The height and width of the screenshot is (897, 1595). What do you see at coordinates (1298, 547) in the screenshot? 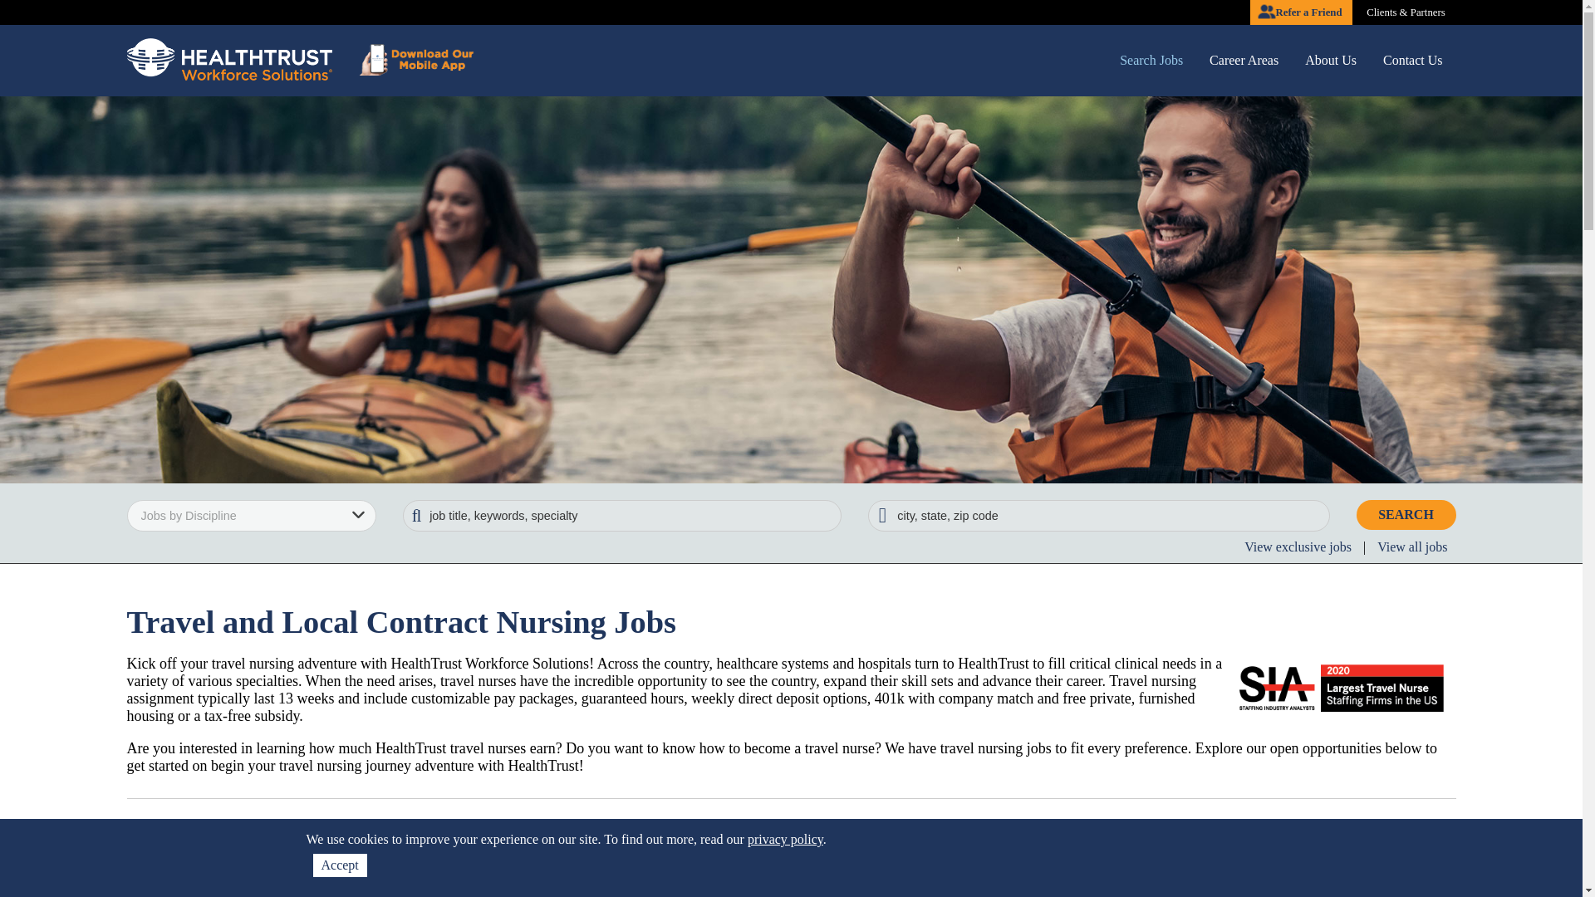
I see `View exclusive jobs` at bounding box center [1298, 547].